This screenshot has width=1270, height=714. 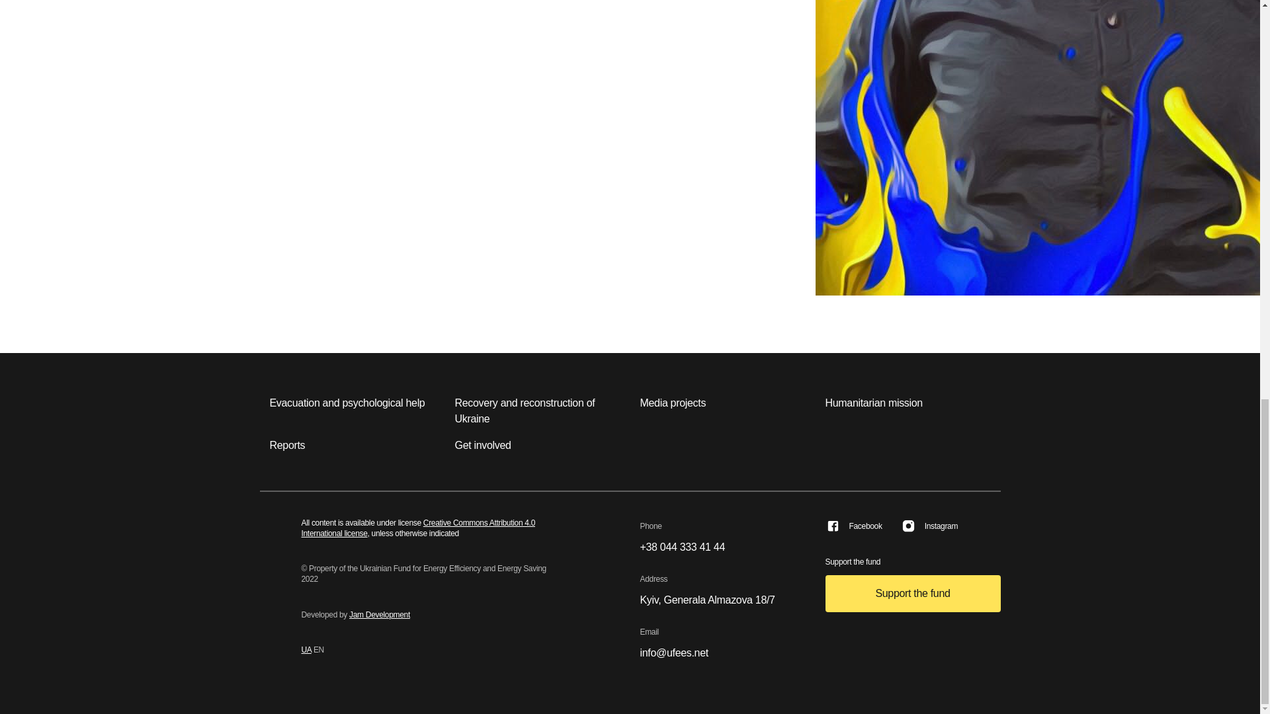 I want to click on Facebook, so click(x=854, y=526).